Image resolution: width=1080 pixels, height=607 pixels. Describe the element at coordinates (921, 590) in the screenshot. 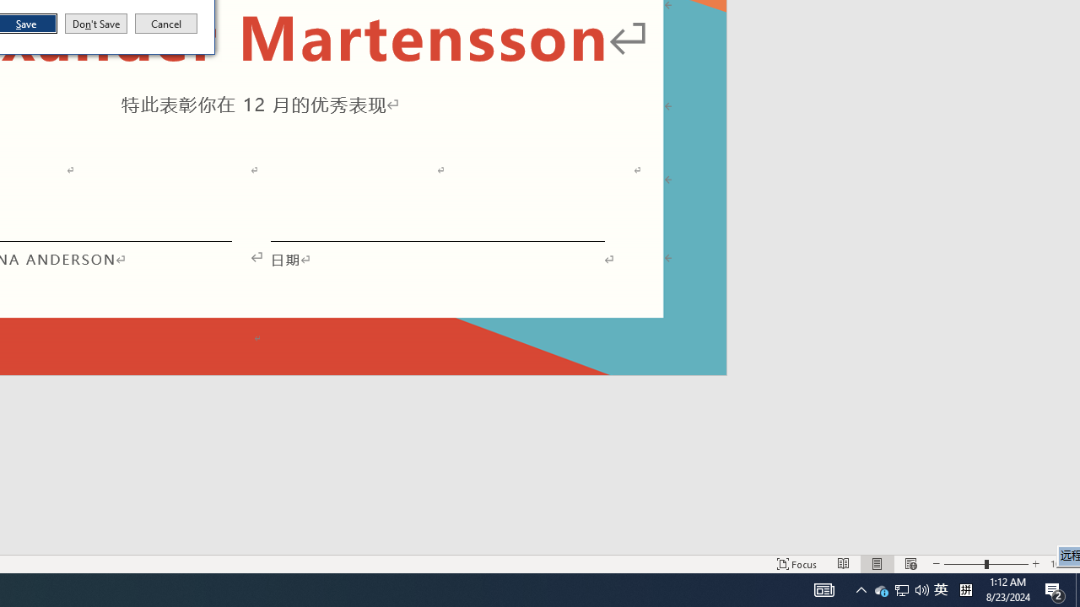

I see `Q2790: 100%` at that location.